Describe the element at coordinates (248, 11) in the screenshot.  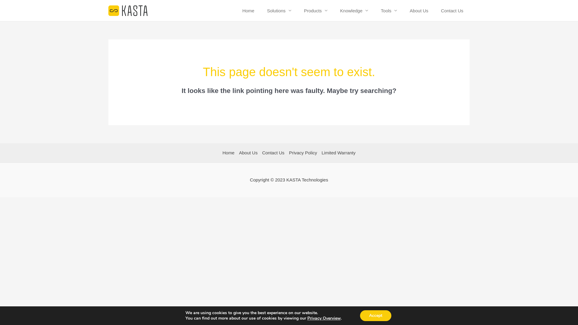
I see `Home` at that location.